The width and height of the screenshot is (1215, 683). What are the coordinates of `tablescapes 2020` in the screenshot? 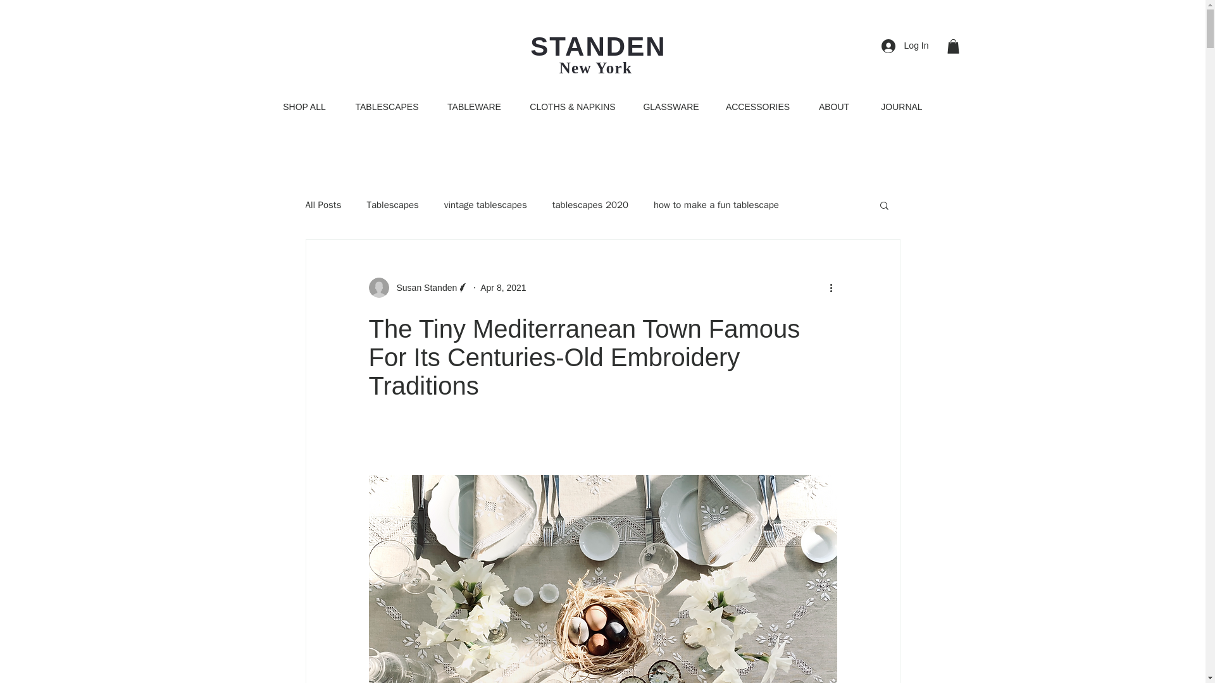 It's located at (590, 204).